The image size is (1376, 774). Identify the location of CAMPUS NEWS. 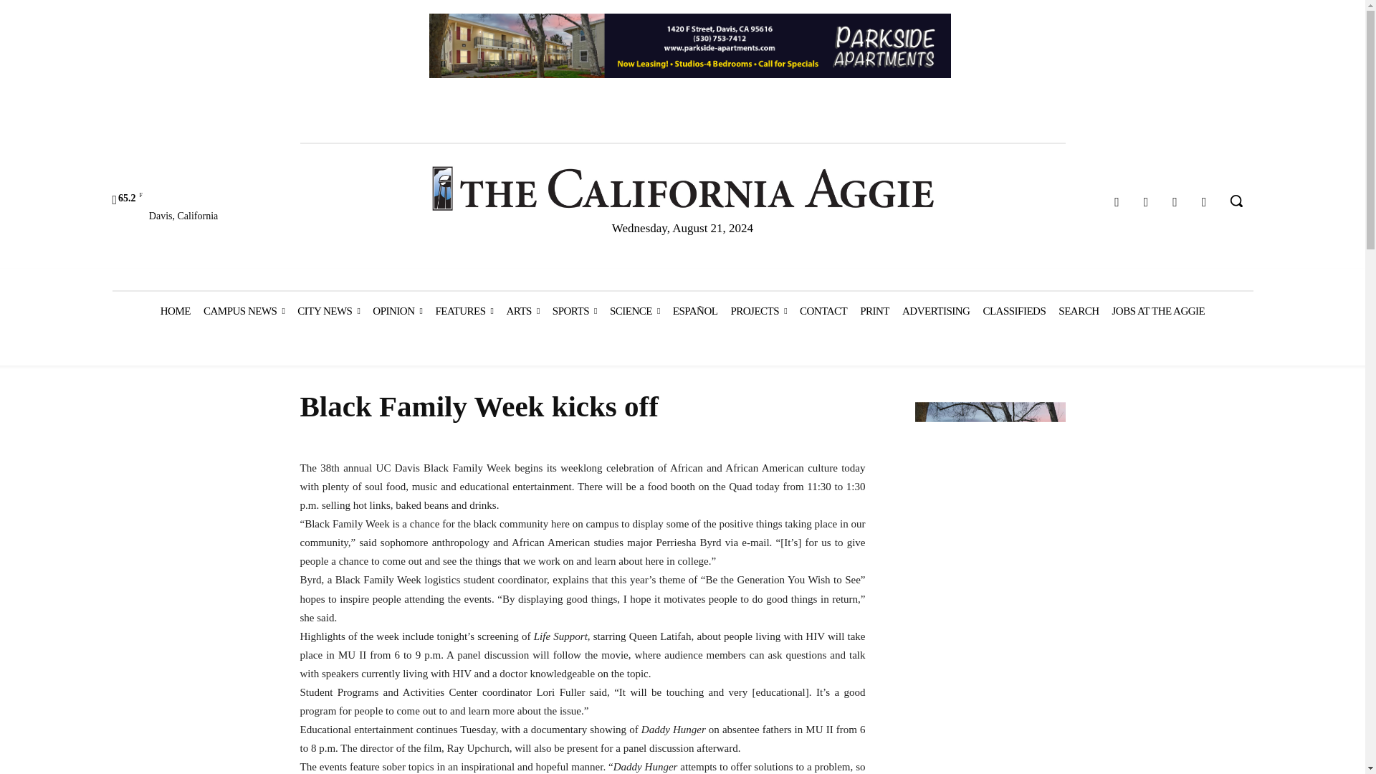
(244, 311).